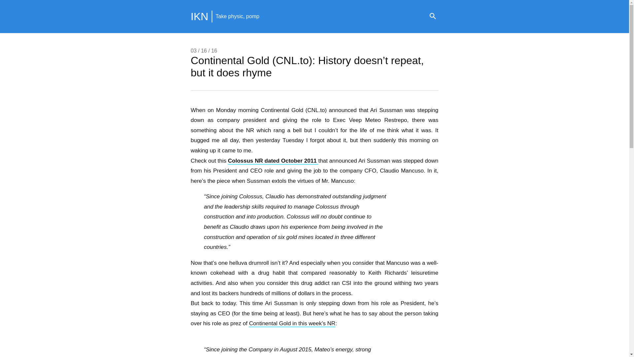 This screenshot has height=357, width=634. I want to click on Colossus NR dated October 2011, so click(273, 161).